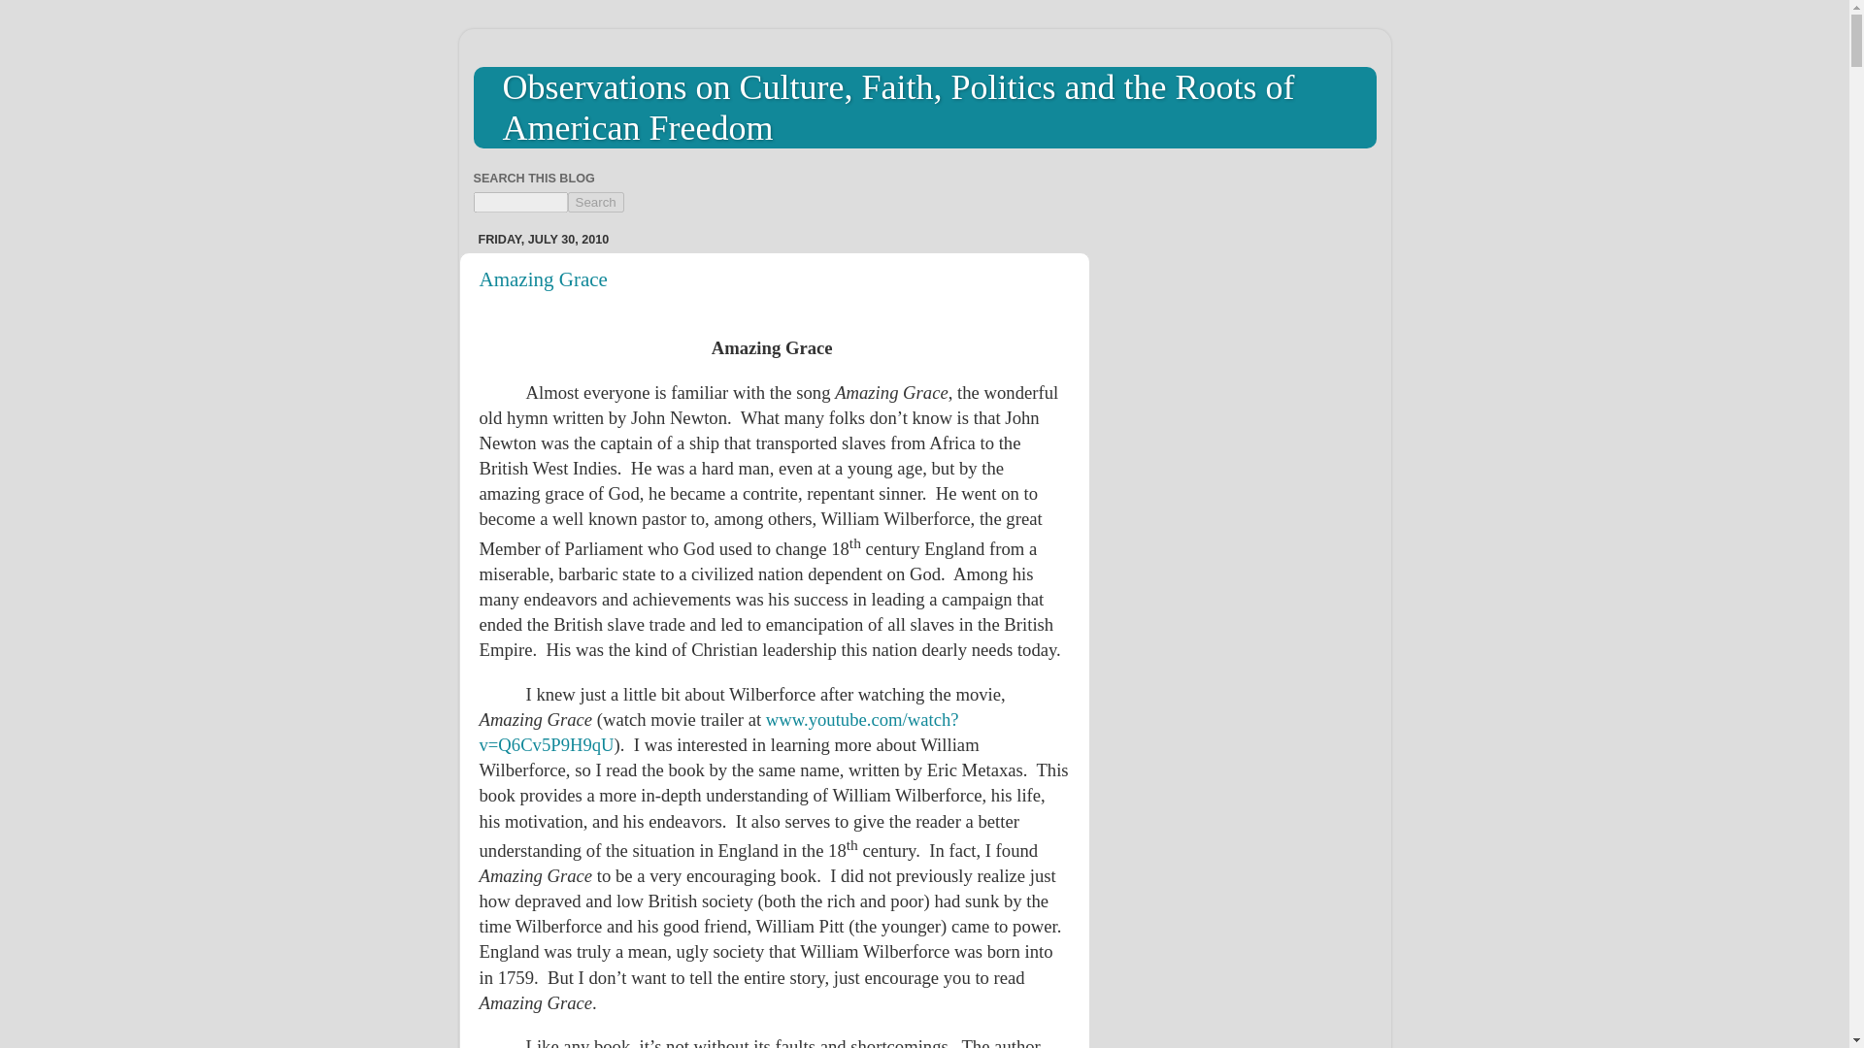 The width and height of the screenshot is (1864, 1048). What do you see at coordinates (520, 202) in the screenshot?
I see `search` at bounding box center [520, 202].